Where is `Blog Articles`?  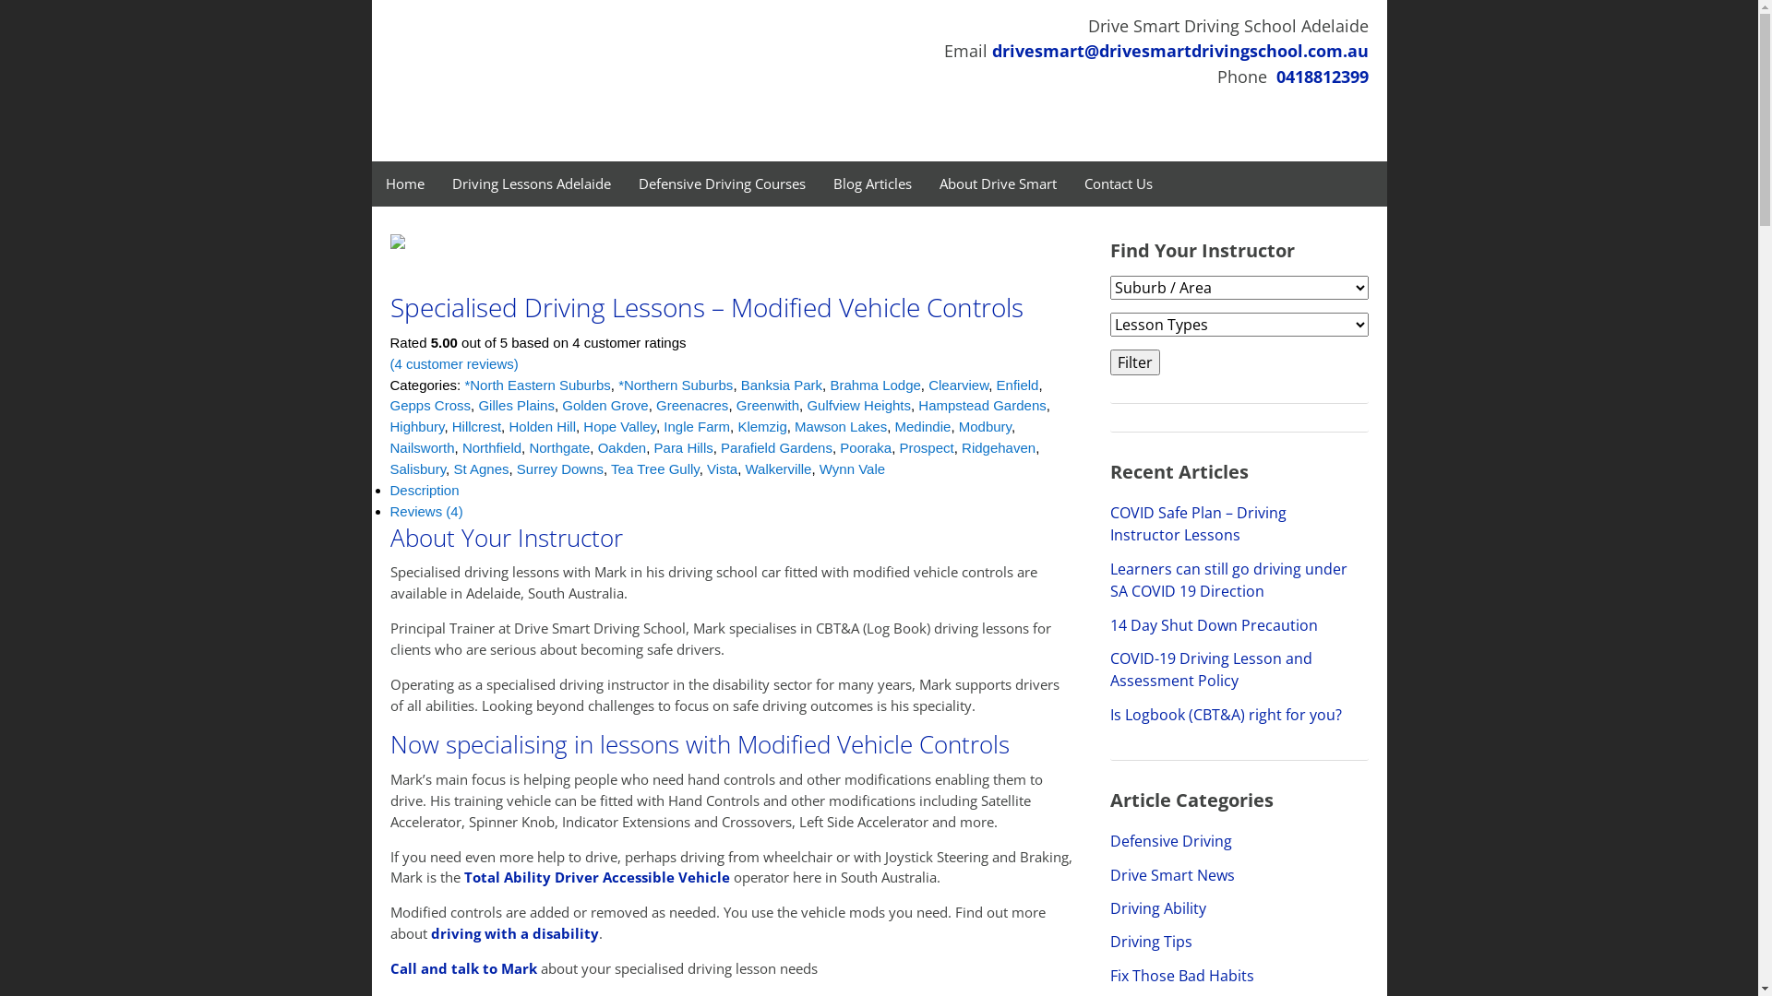 Blog Articles is located at coordinates (872, 184).